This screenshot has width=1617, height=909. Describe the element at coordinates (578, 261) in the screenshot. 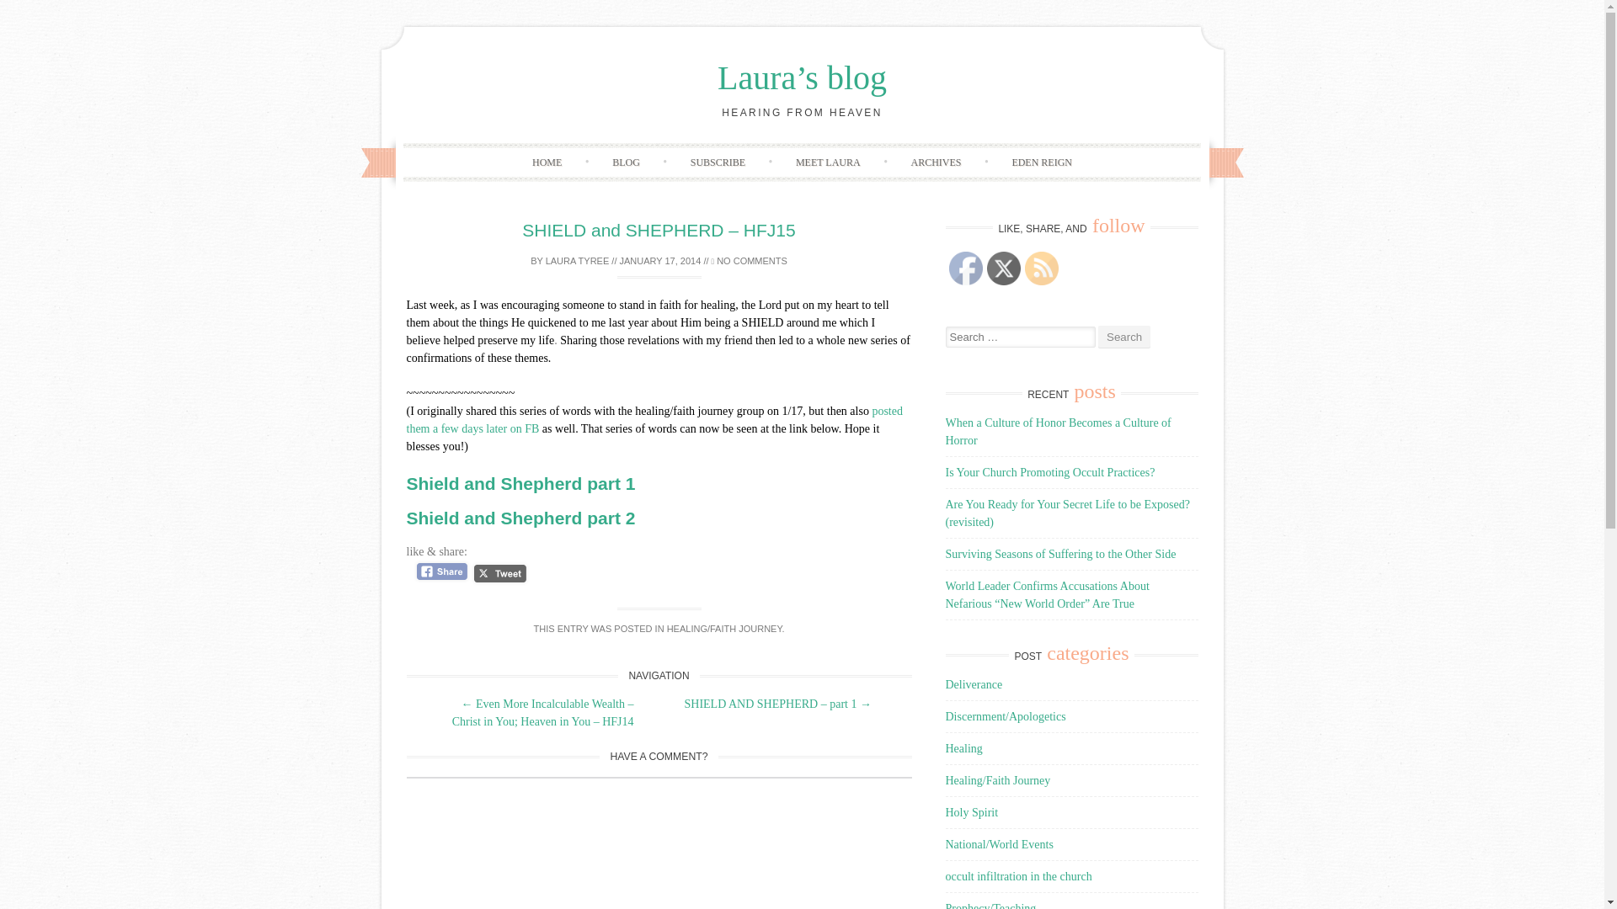

I see `View all posts by Laura Tyree` at that location.